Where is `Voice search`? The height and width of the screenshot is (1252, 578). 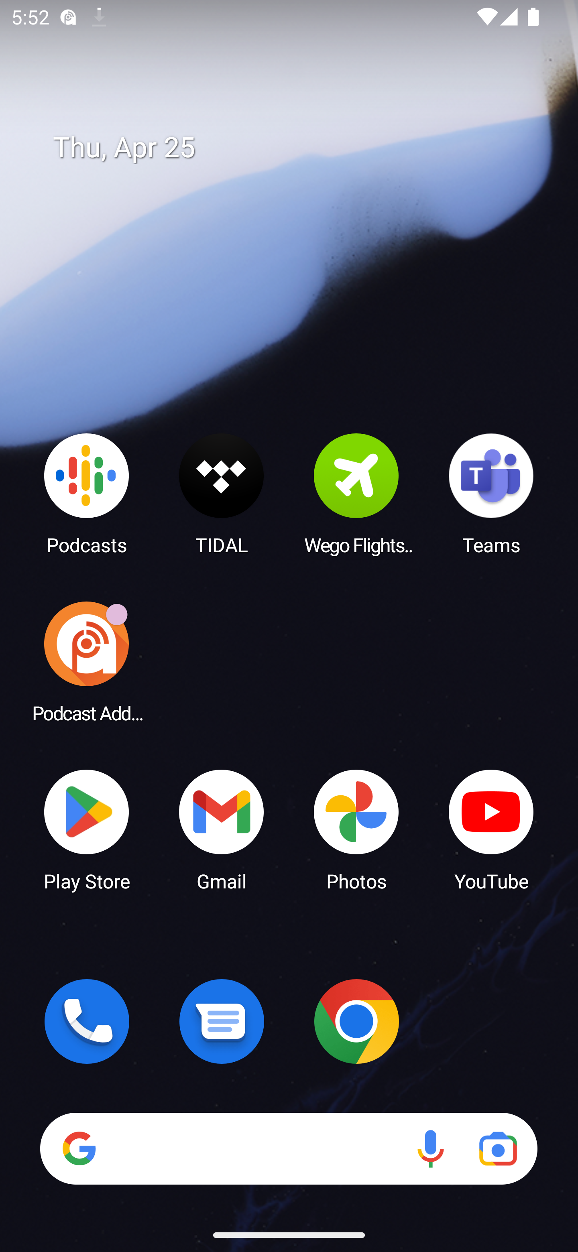
Voice search is located at coordinates (430, 1148).